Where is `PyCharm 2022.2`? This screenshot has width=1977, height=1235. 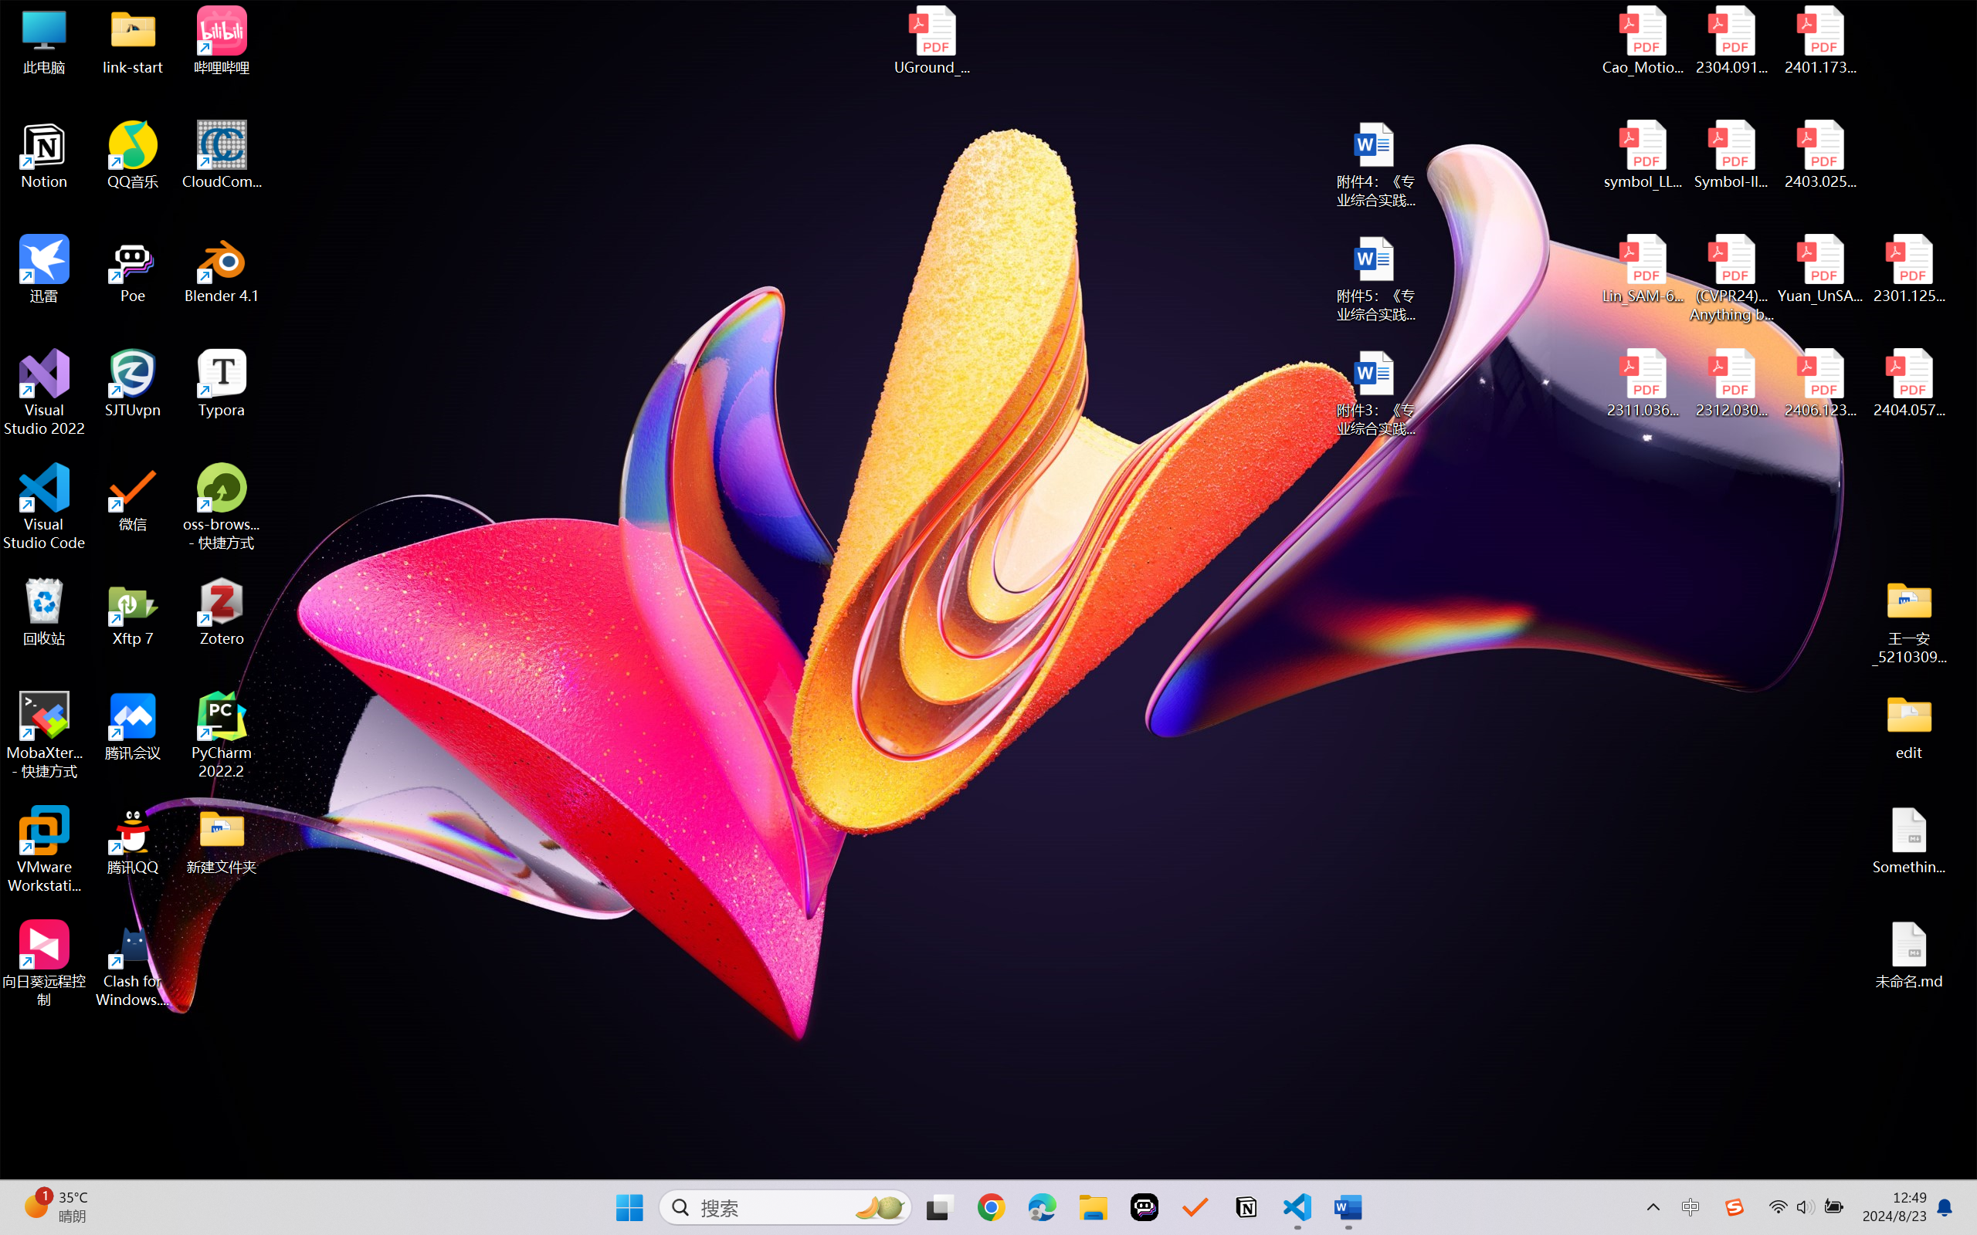
PyCharm 2022.2 is located at coordinates (222, 735).